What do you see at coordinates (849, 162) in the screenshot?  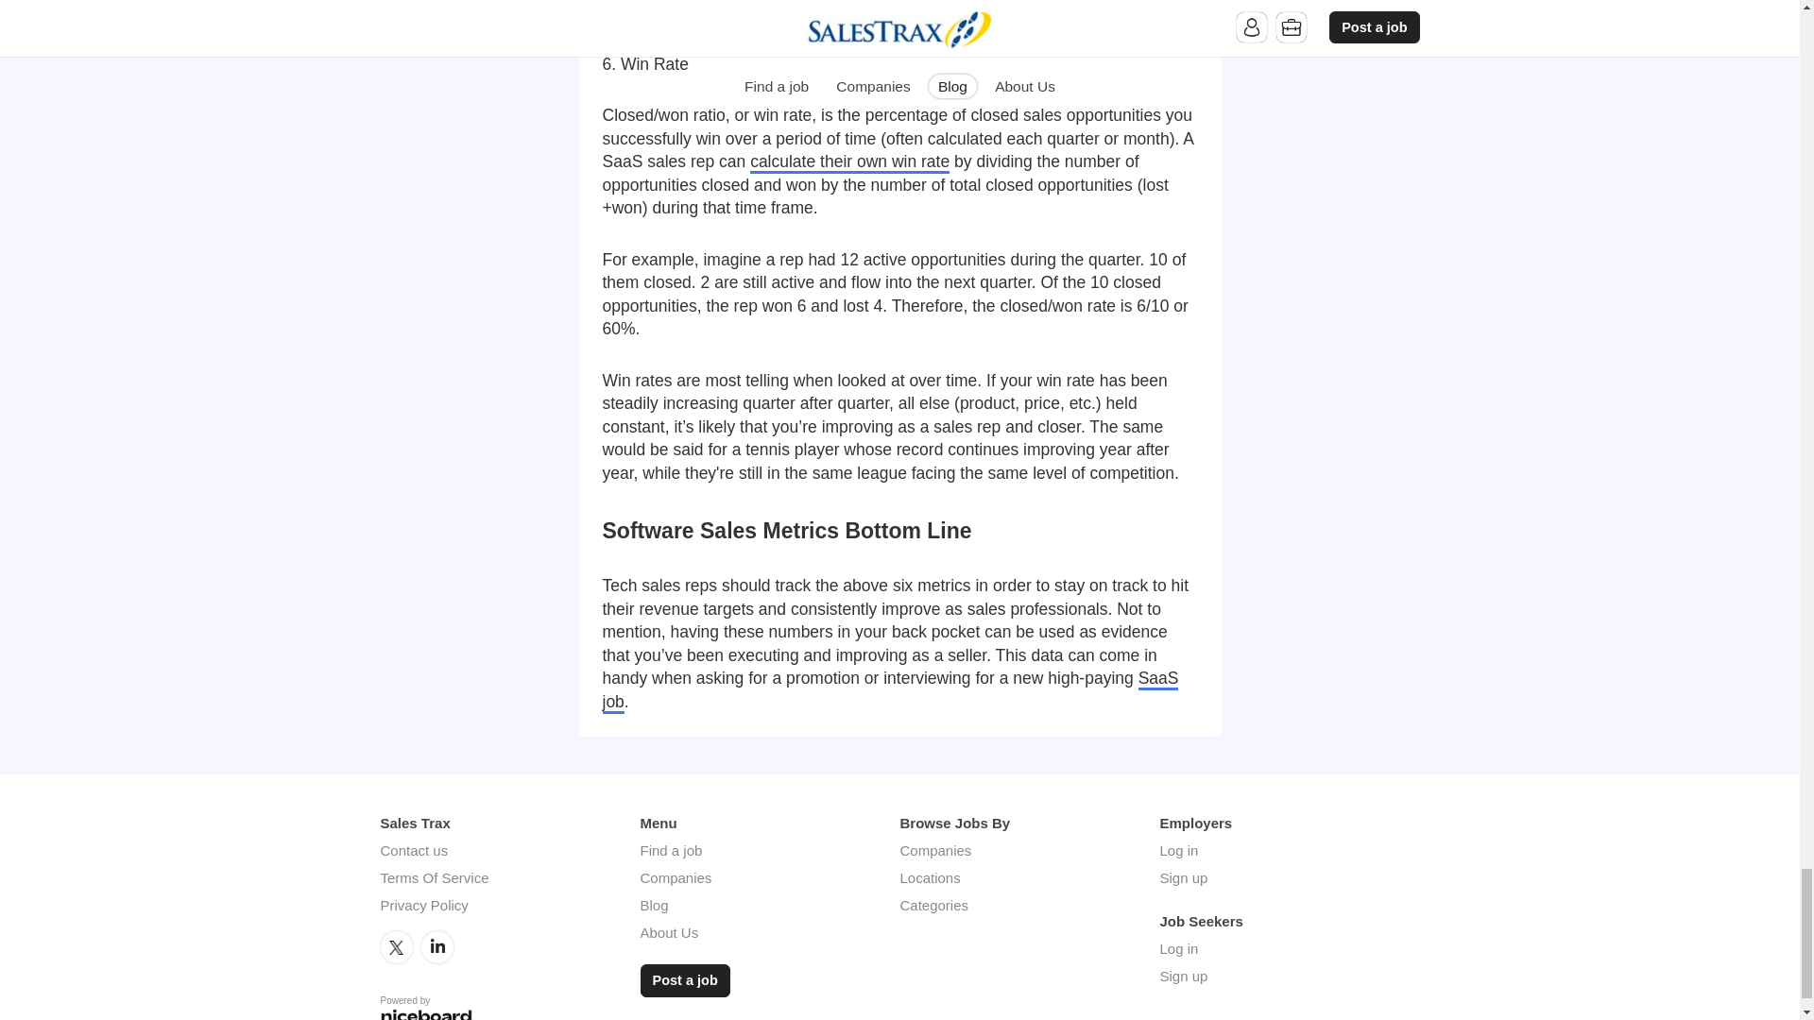 I see `calculate their own win rate` at bounding box center [849, 162].